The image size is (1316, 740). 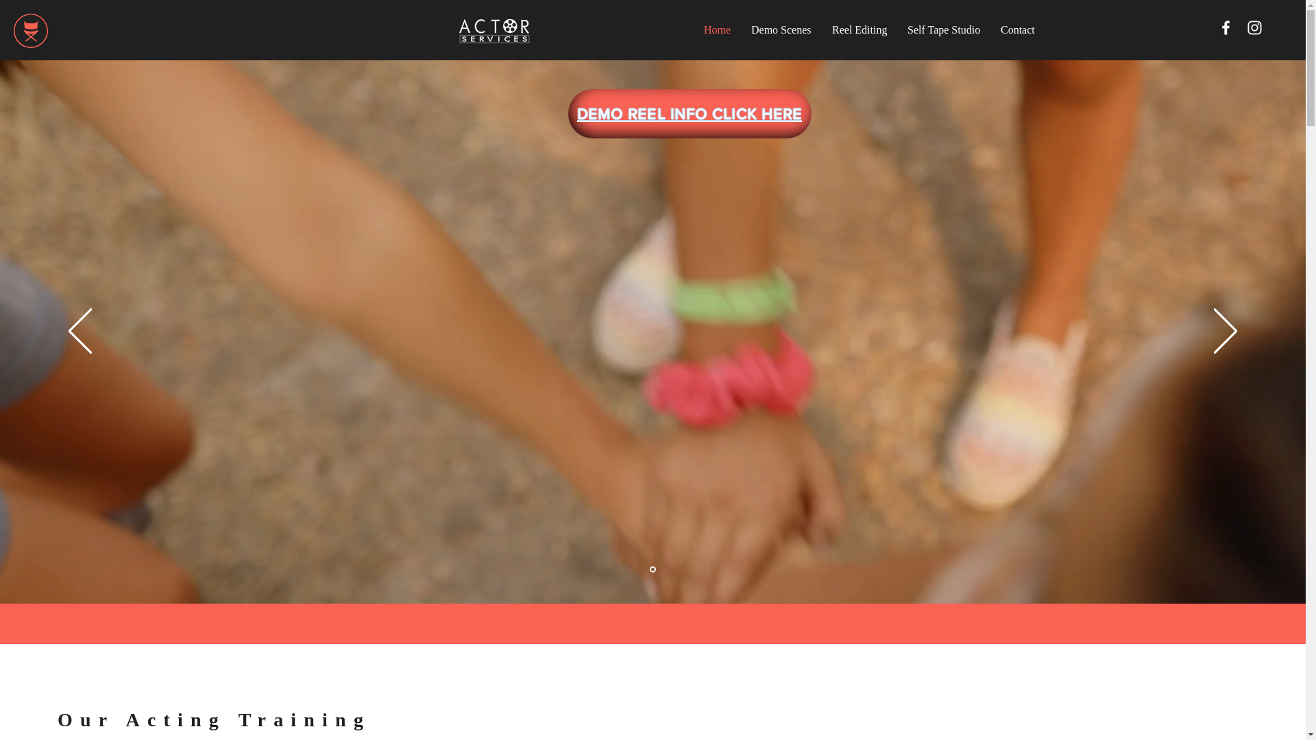 What do you see at coordinates (860, 30) in the screenshot?
I see `Reel Editing` at bounding box center [860, 30].